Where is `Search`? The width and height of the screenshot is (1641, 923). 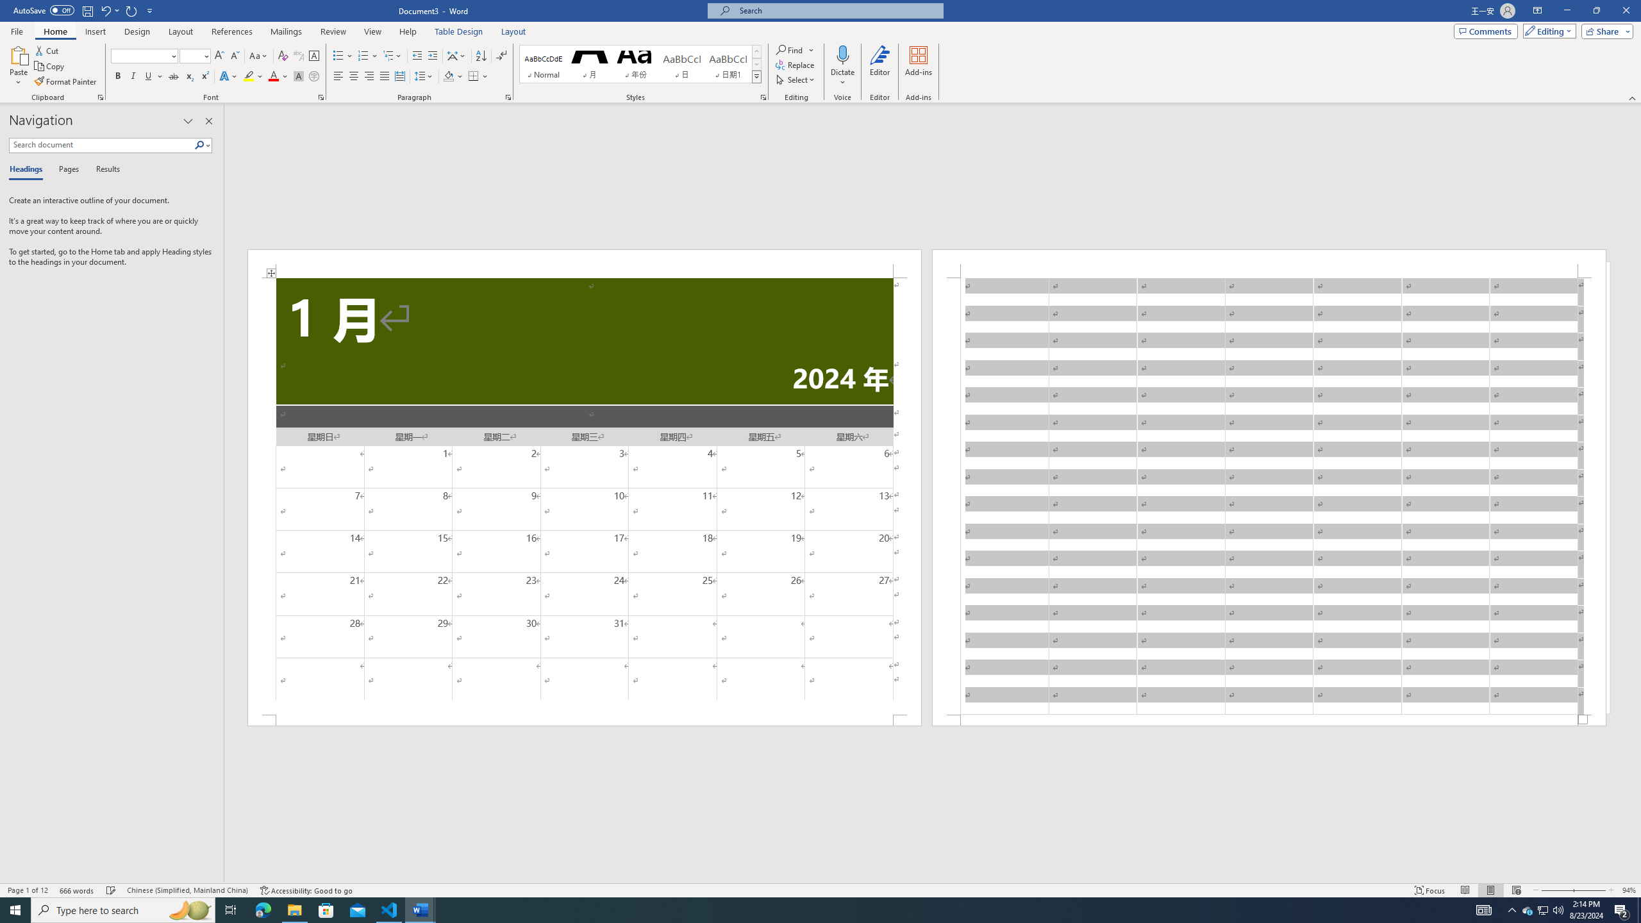
Search is located at coordinates (200, 145).